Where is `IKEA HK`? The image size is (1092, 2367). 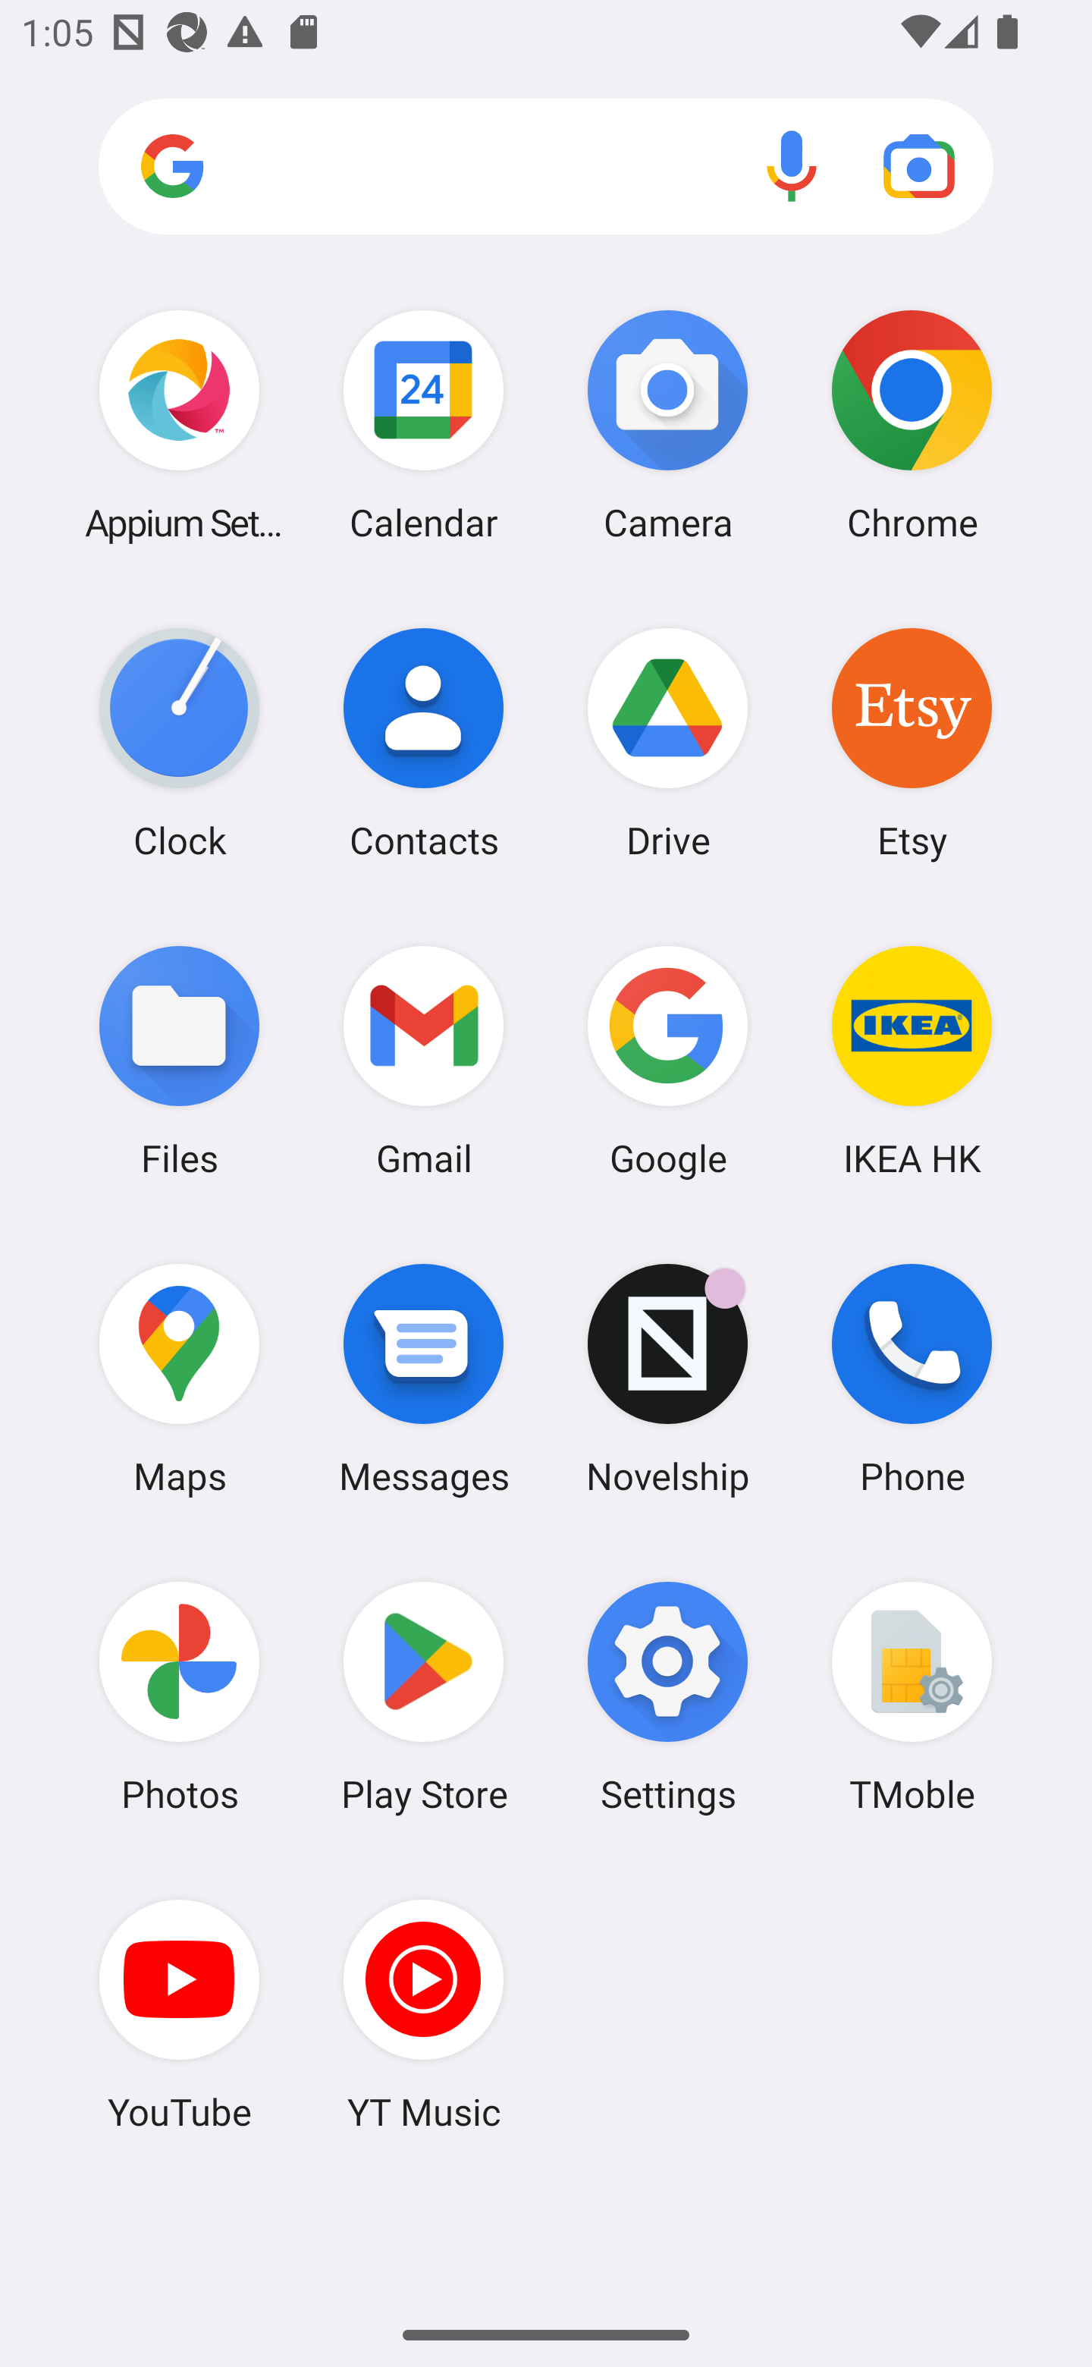
IKEA HK is located at coordinates (912, 1060).